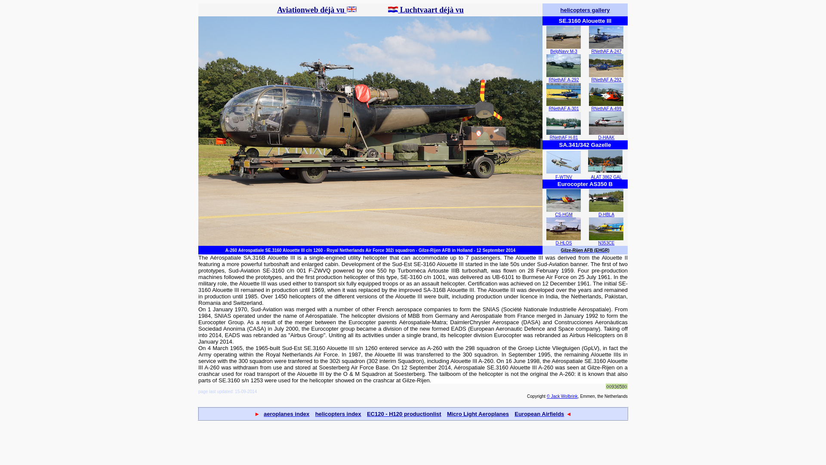 Image resolution: width=826 pixels, height=465 pixels. Describe the element at coordinates (585, 9) in the screenshot. I see `helicopters gallery` at that location.